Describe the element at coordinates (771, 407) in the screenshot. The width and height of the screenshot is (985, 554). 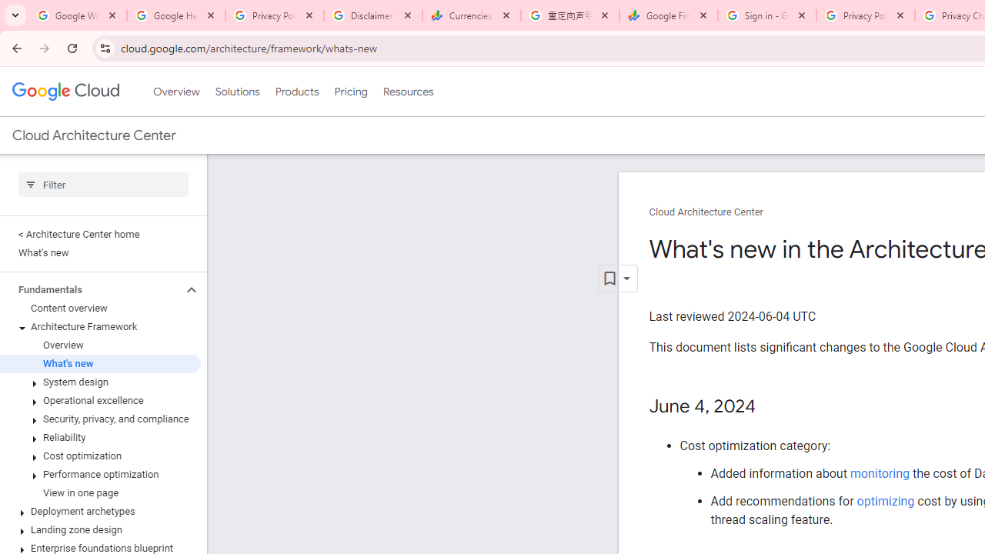
I see `Copy link to this section: June 4, 2024` at that location.